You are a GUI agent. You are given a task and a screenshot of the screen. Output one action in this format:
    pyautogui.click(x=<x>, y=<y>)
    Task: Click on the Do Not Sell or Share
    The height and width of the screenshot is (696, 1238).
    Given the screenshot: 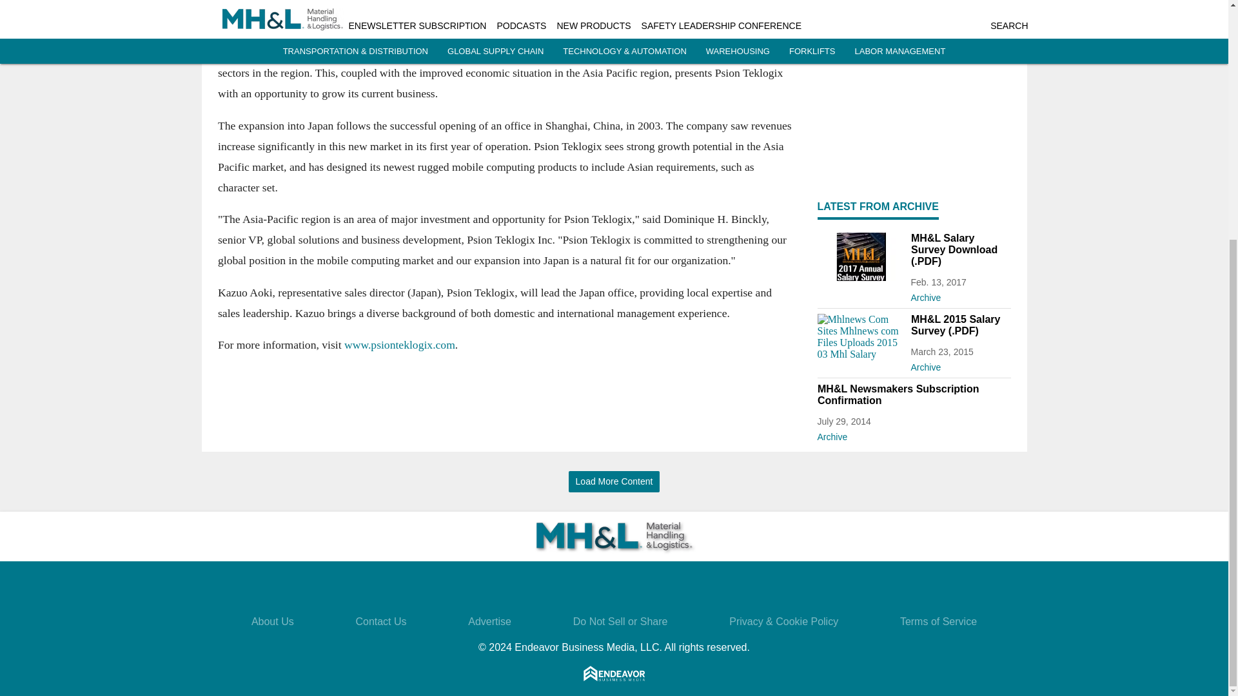 What is the action you would take?
    pyautogui.click(x=620, y=621)
    